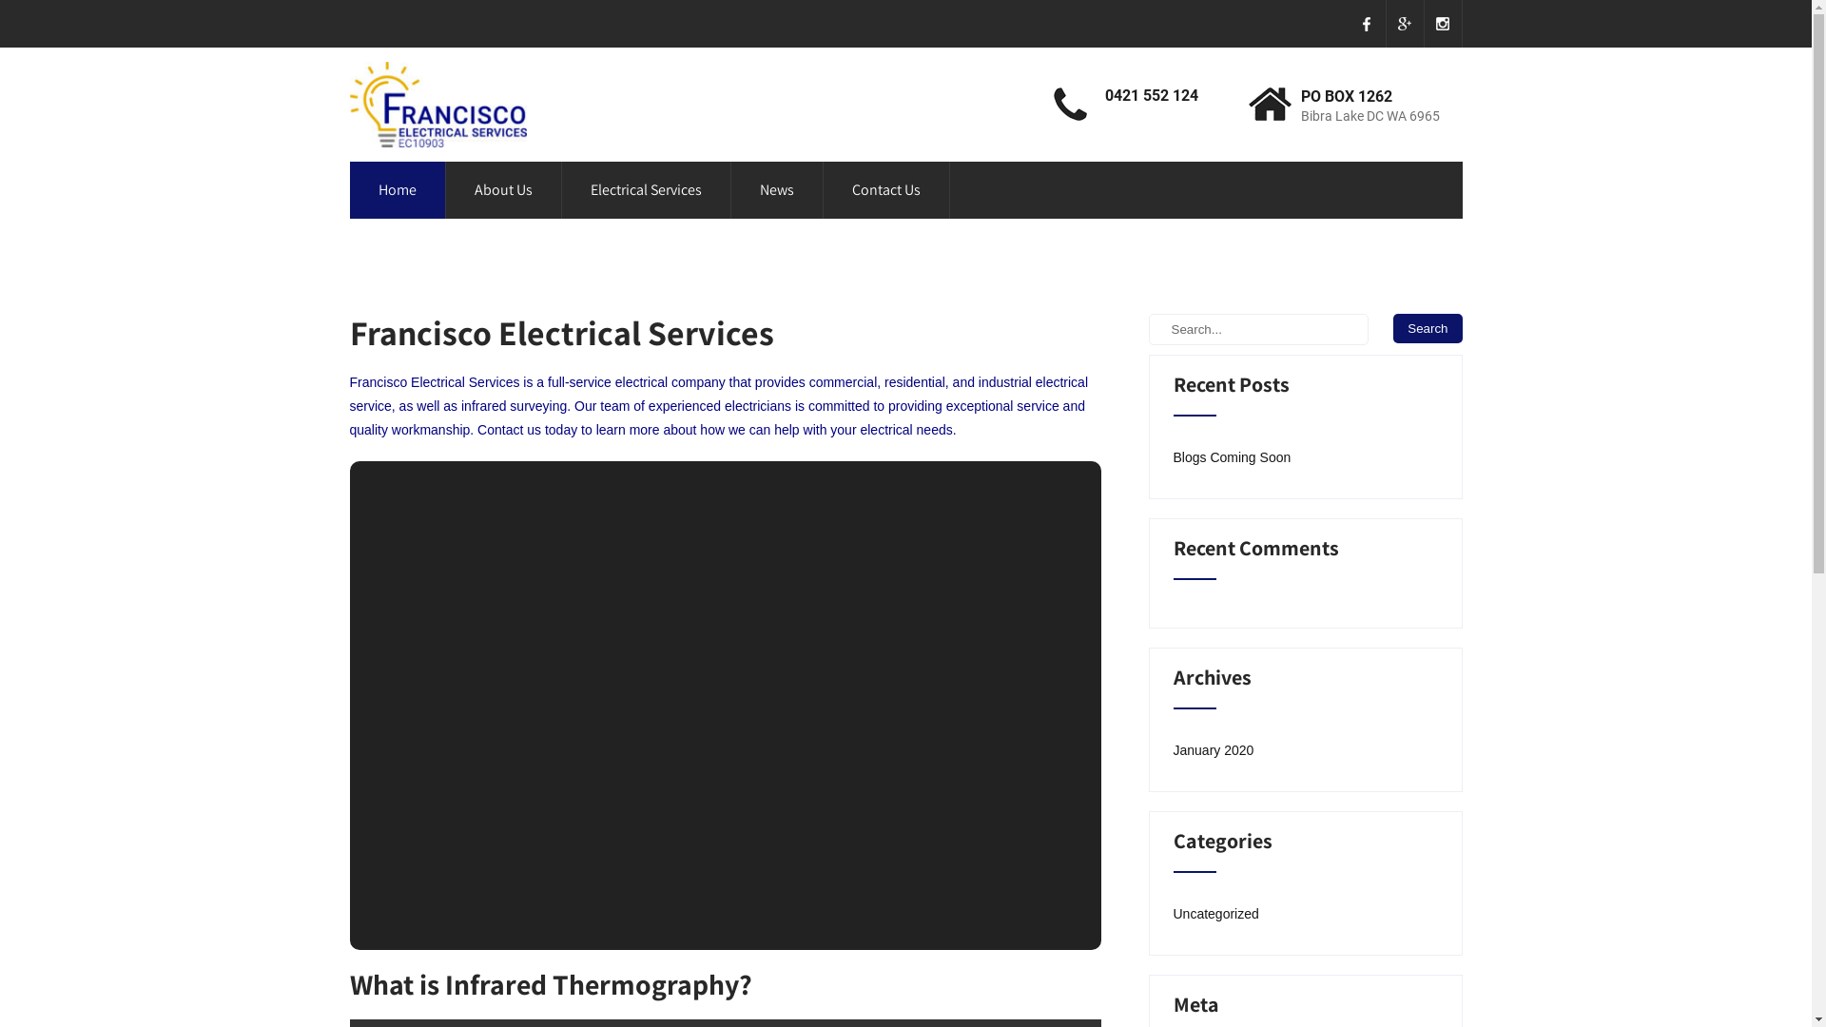 The width and height of the screenshot is (1826, 1027). What do you see at coordinates (776, 190) in the screenshot?
I see `News` at bounding box center [776, 190].